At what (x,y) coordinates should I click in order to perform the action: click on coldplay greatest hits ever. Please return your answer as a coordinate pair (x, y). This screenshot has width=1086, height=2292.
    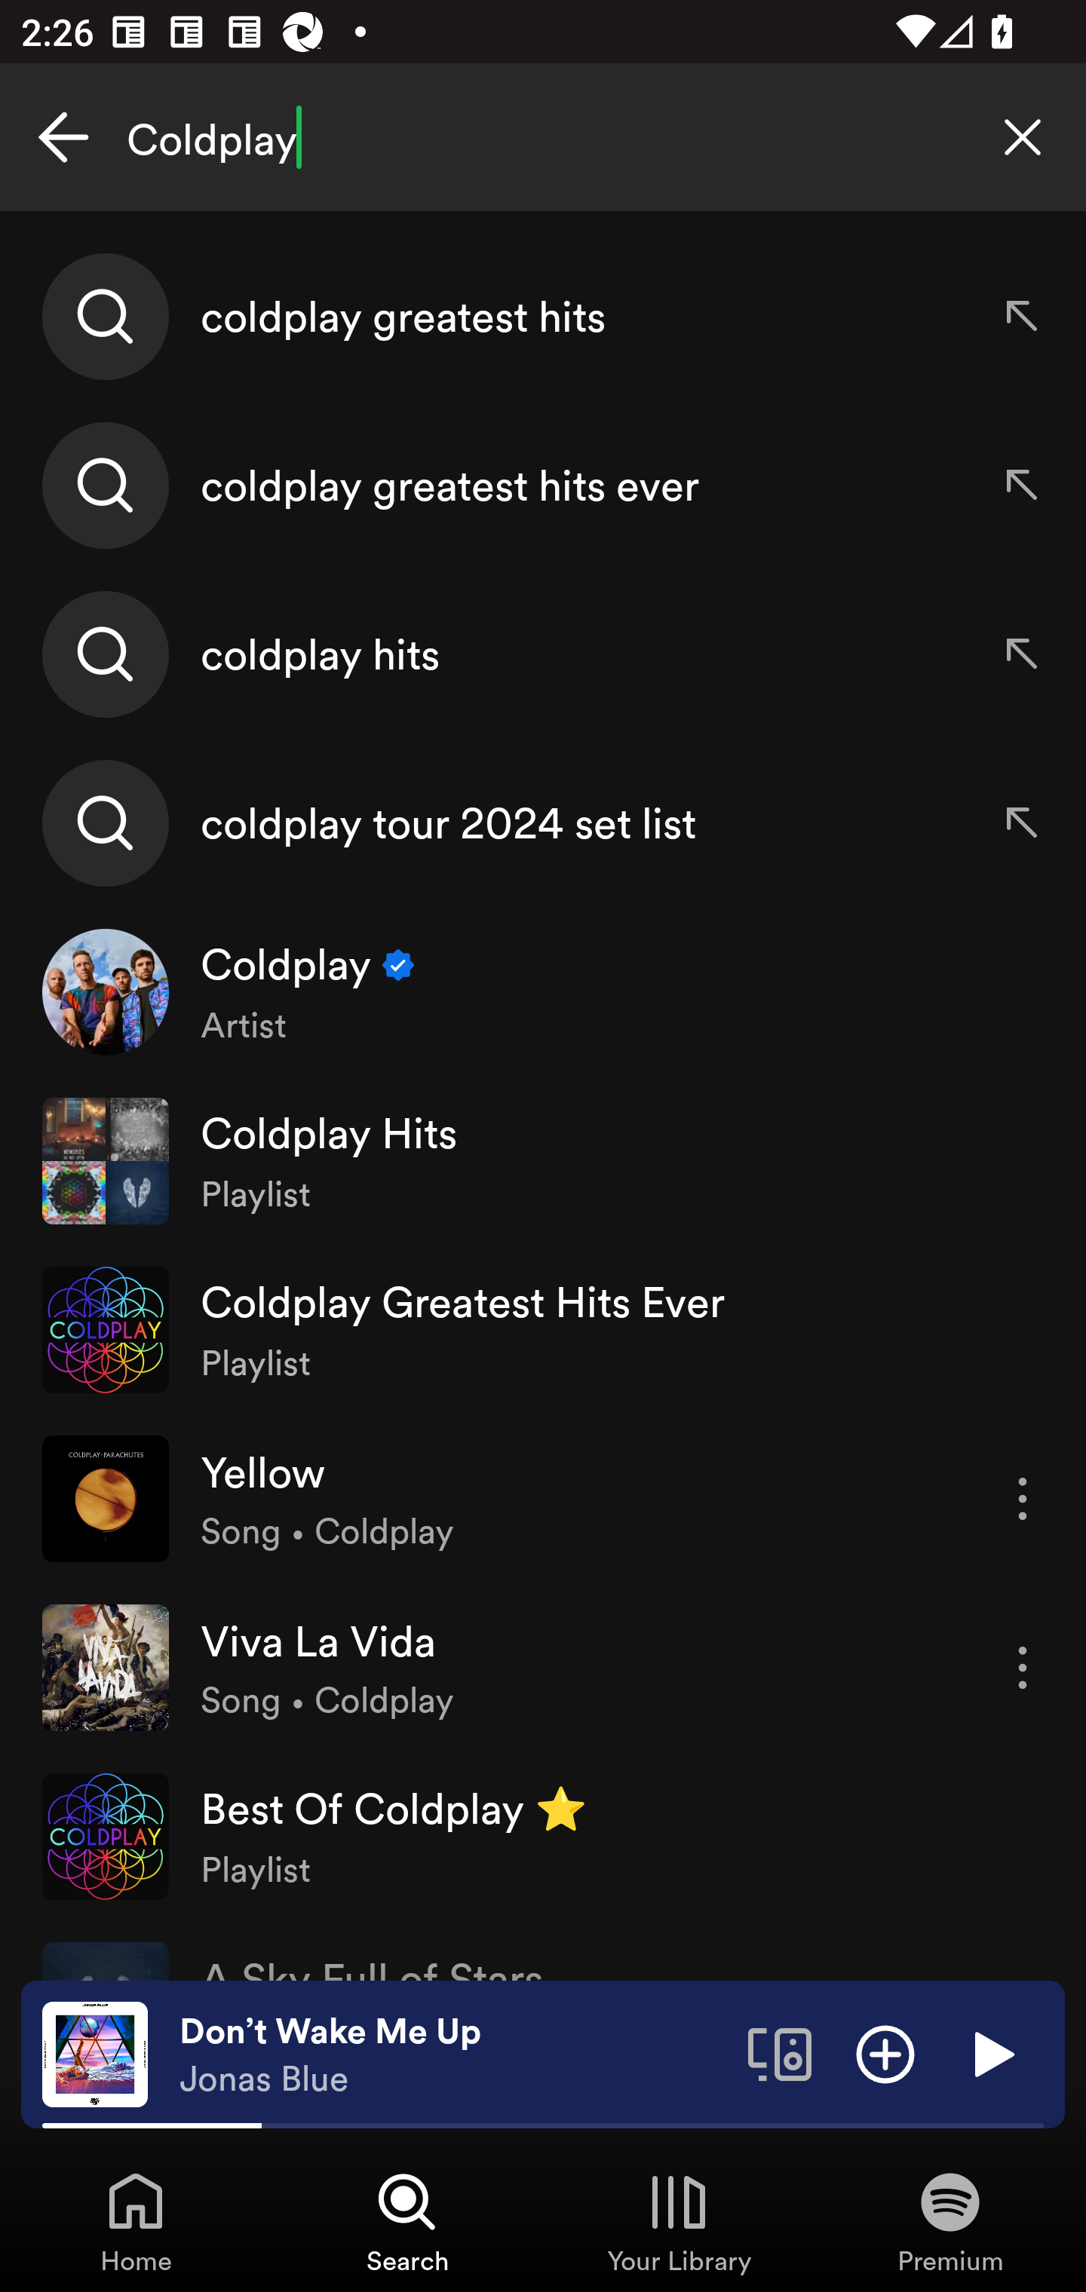
    Looking at the image, I should click on (543, 486).